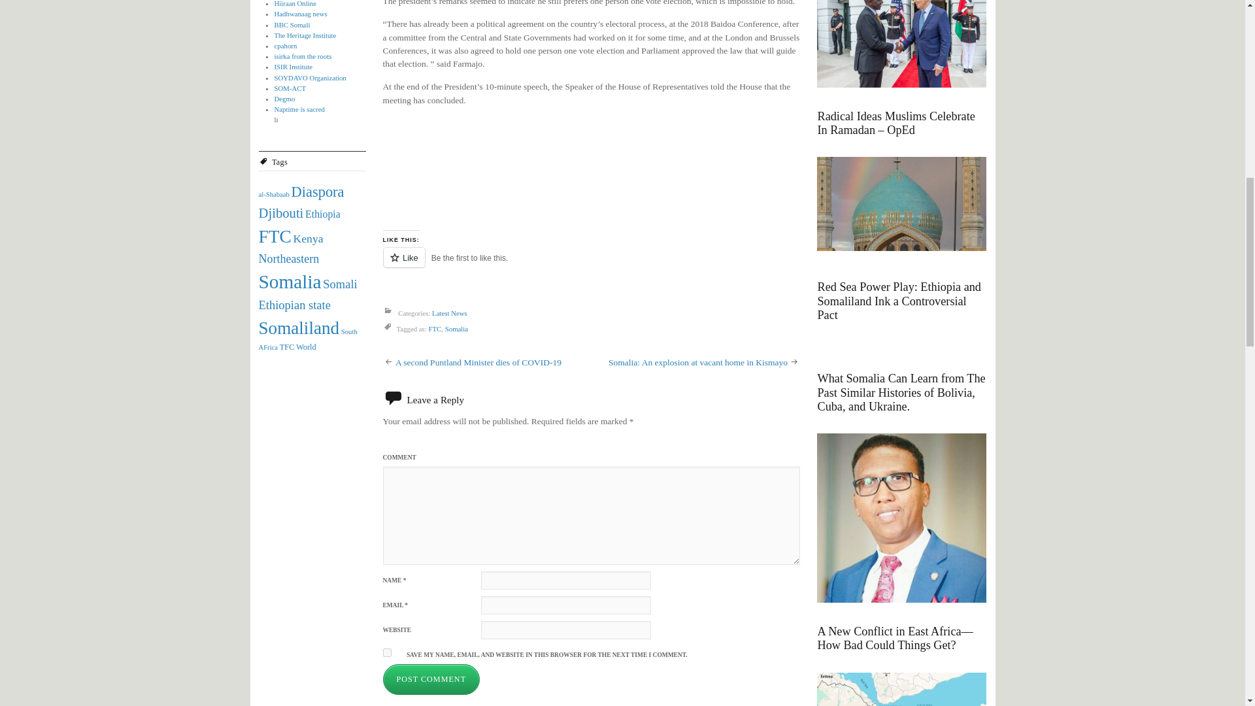 The height and width of the screenshot is (706, 1255). What do you see at coordinates (309, 238) in the screenshot?
I see `Kenya` at bounding box center [309, 238].